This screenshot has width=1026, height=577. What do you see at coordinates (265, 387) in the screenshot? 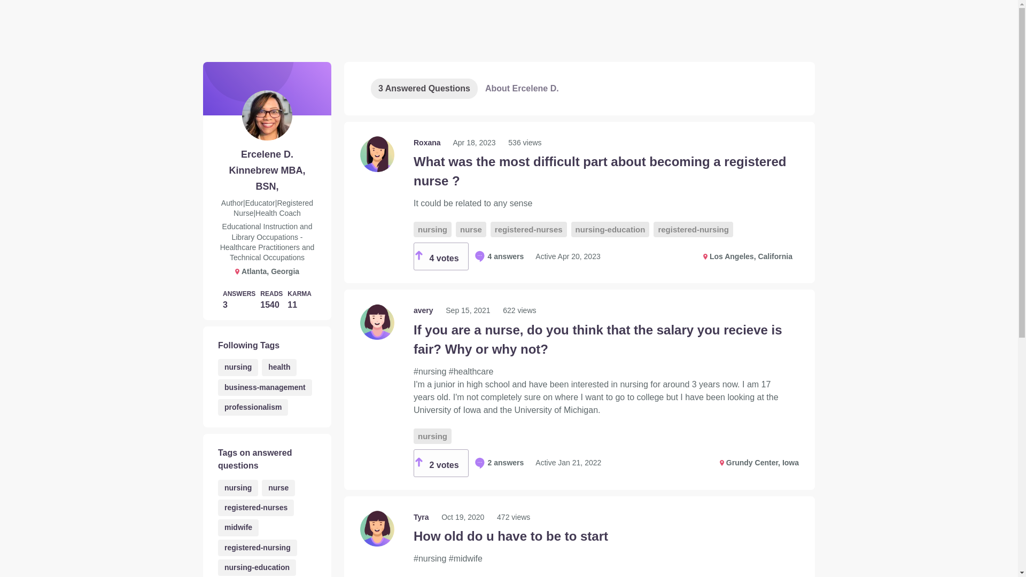
I see `See Career Questions tagged 'Business Management'` at bounding box center [265, 387].